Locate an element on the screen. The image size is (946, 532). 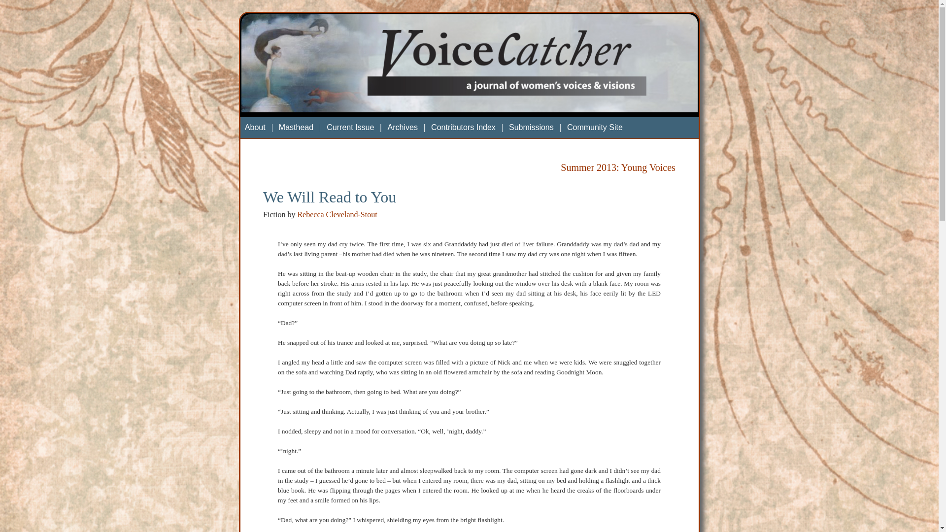
Masthead is located at coordinates (296, 127).